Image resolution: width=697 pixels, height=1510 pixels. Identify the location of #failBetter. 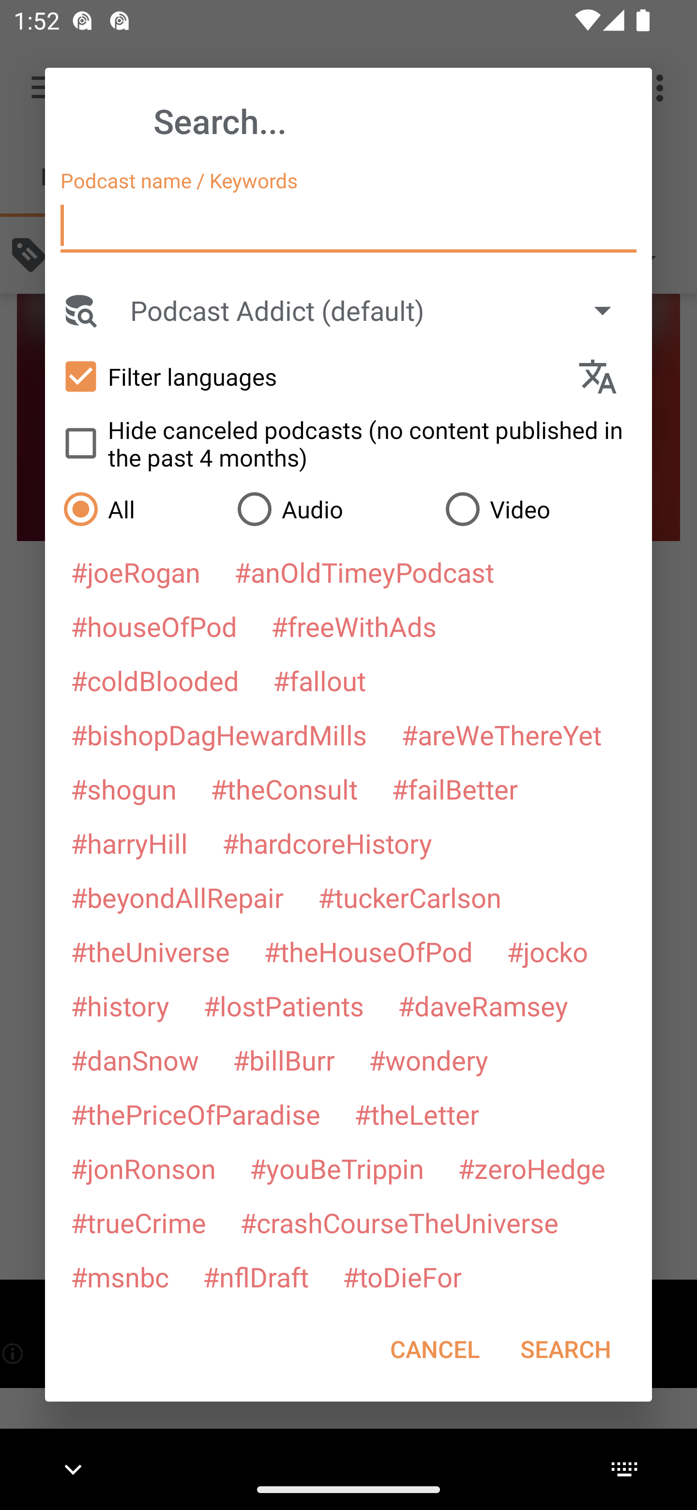
(455, 789).